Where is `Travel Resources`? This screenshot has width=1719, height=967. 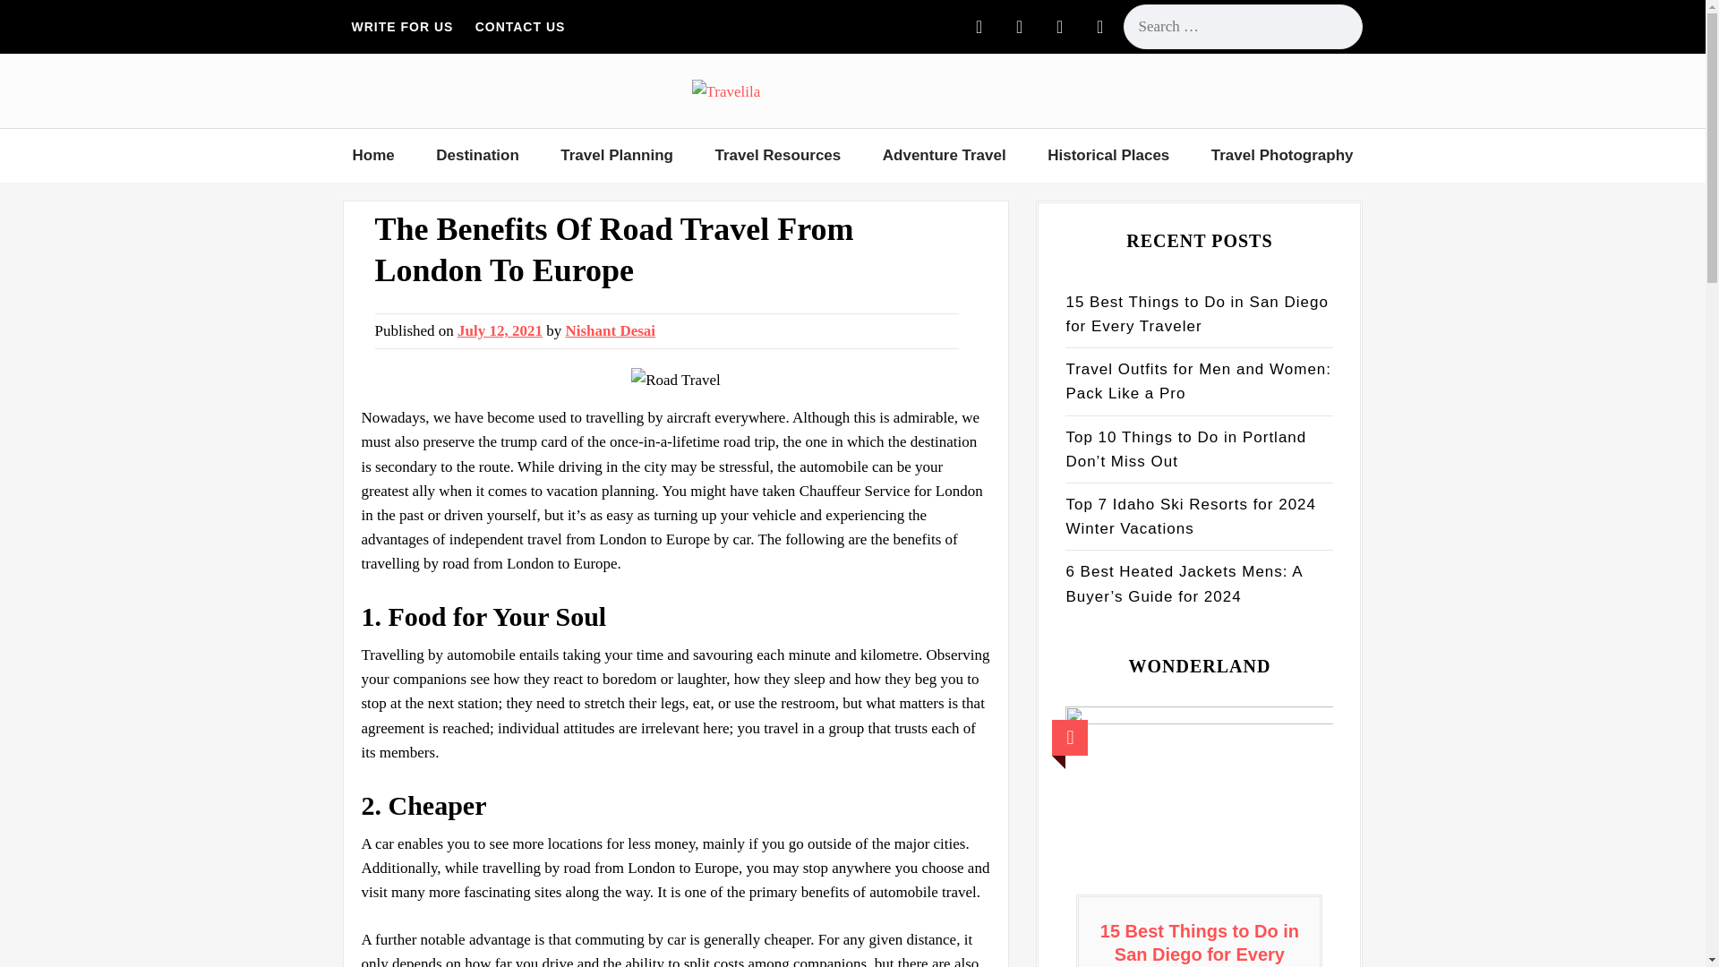 Travel Resources is located at coordinates (777, 156).